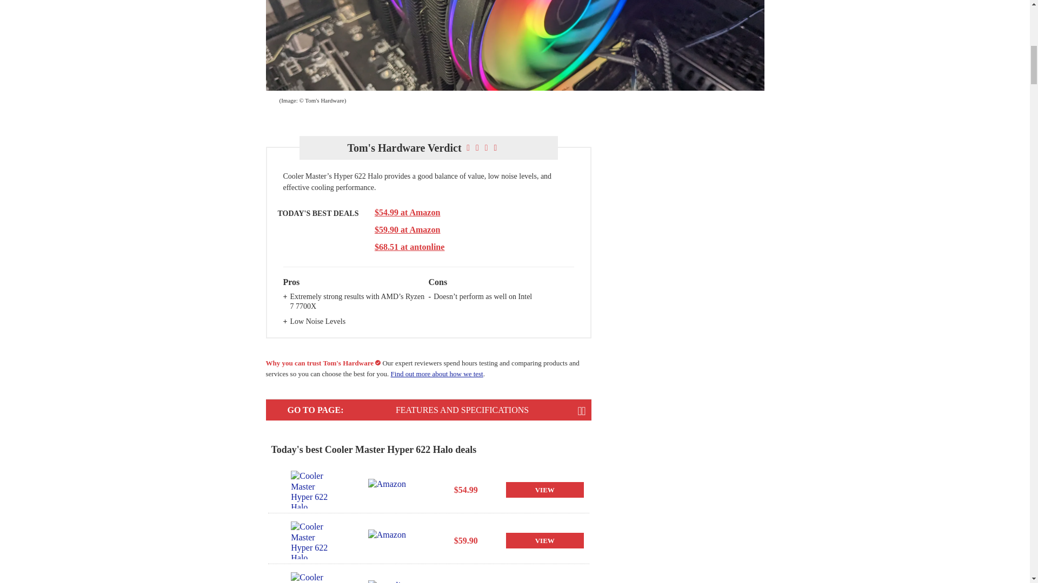 This screenshot has height=583, width=1038. What do you see at coordinates (311, 489) in the screenshot?
I see `Cooler Master Hyper 622 Halo...` at bounding box center [311, 489].